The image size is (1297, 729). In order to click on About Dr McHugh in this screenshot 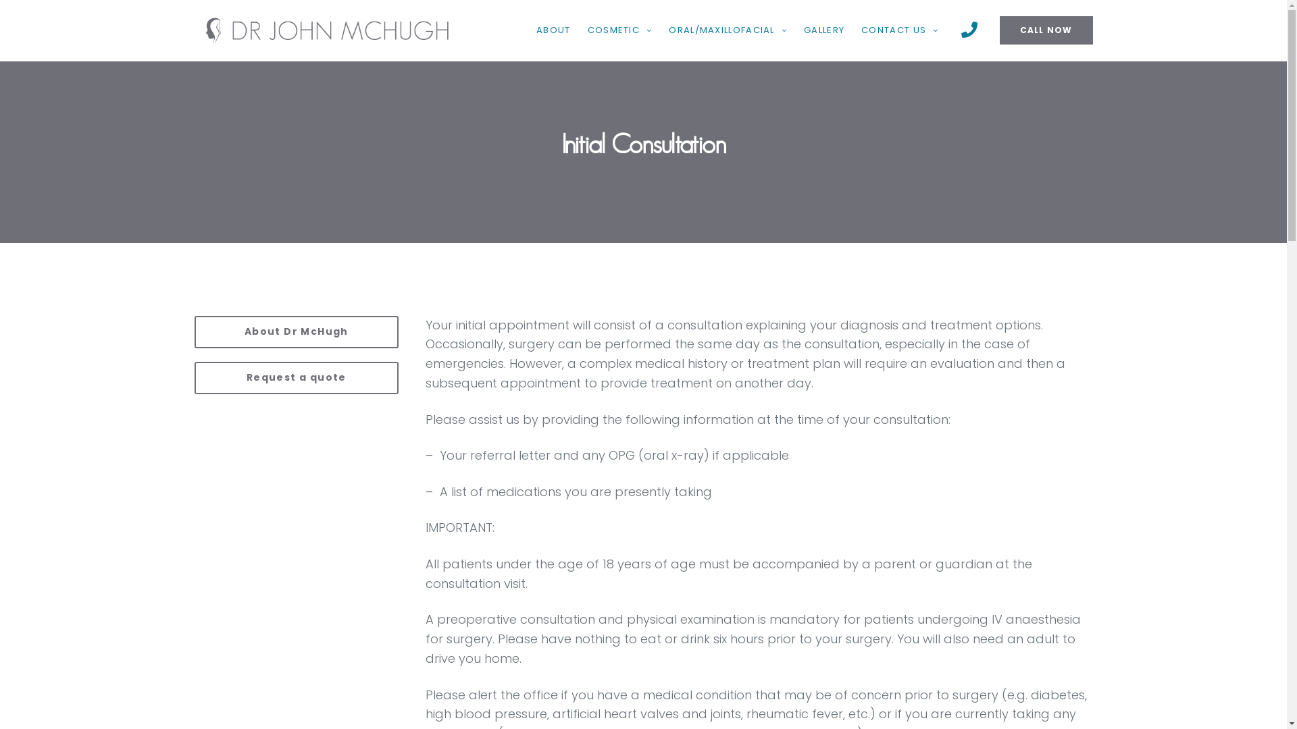, I will do `click(297, 332)`.